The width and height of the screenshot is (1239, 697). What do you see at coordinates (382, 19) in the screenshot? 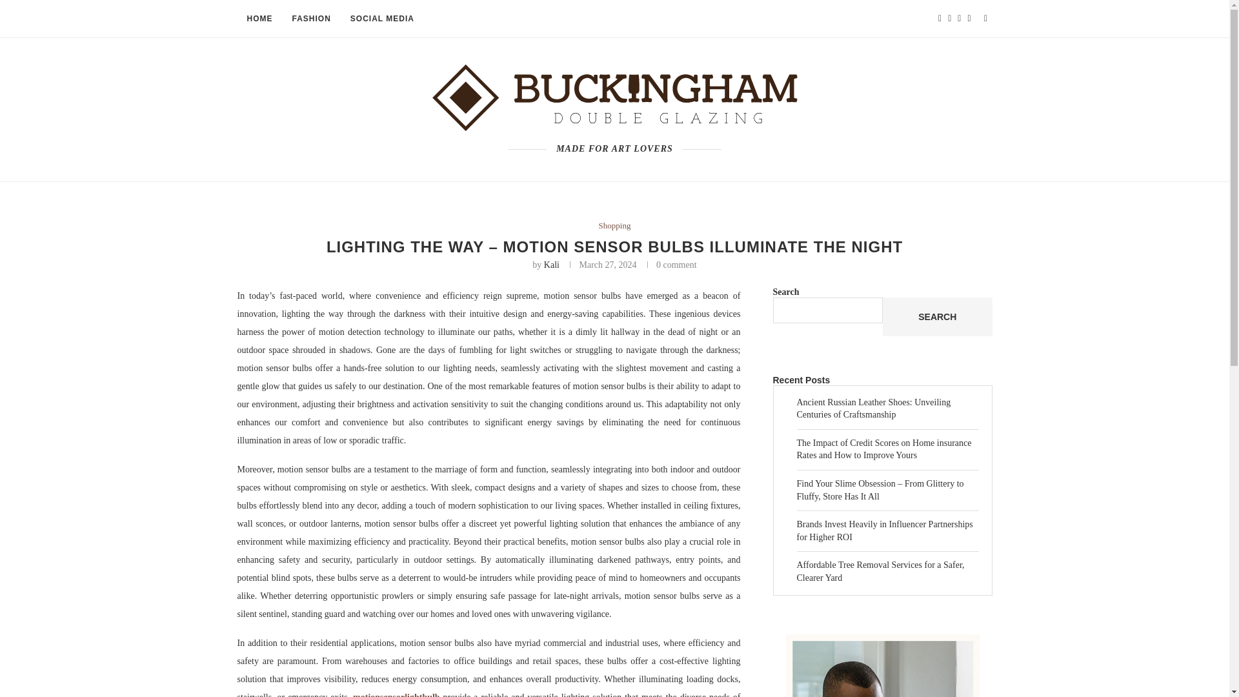
I see `SOCIAL MEDIA` at bounding box center [382, 19].